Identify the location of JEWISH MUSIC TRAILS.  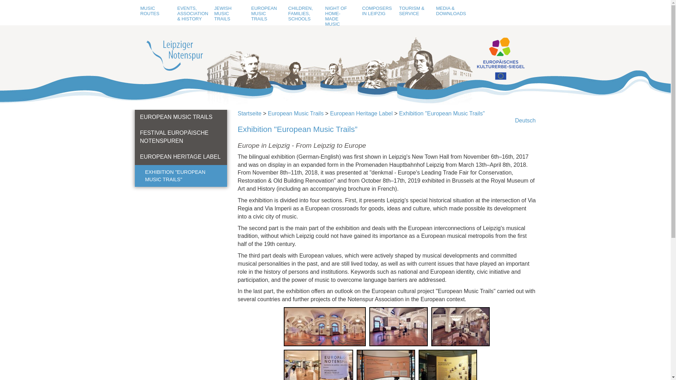
(227, 13).